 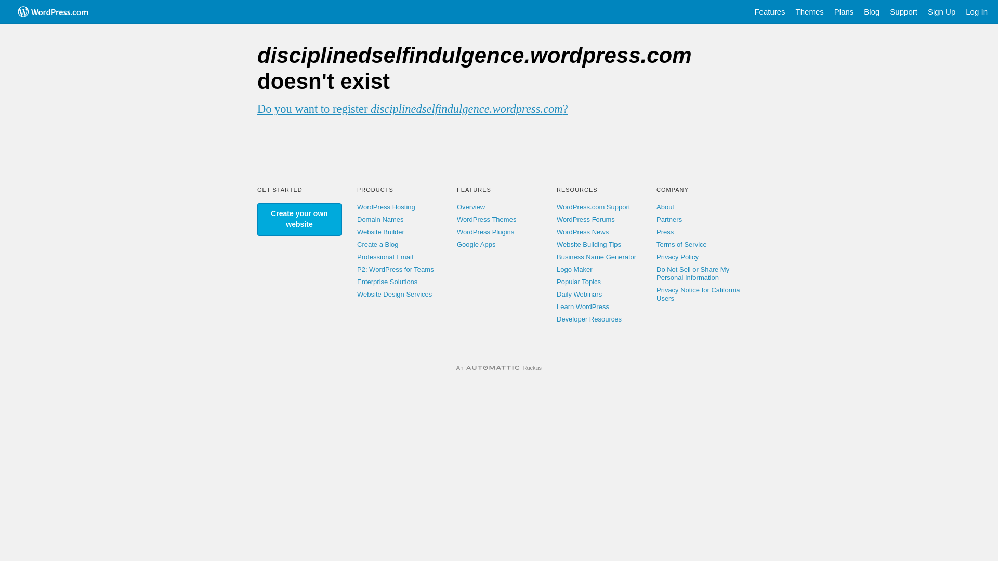 What do you see at coordinates (669, 219) in the screenshot?
I see `Partners` at bounding box center [669, 219].